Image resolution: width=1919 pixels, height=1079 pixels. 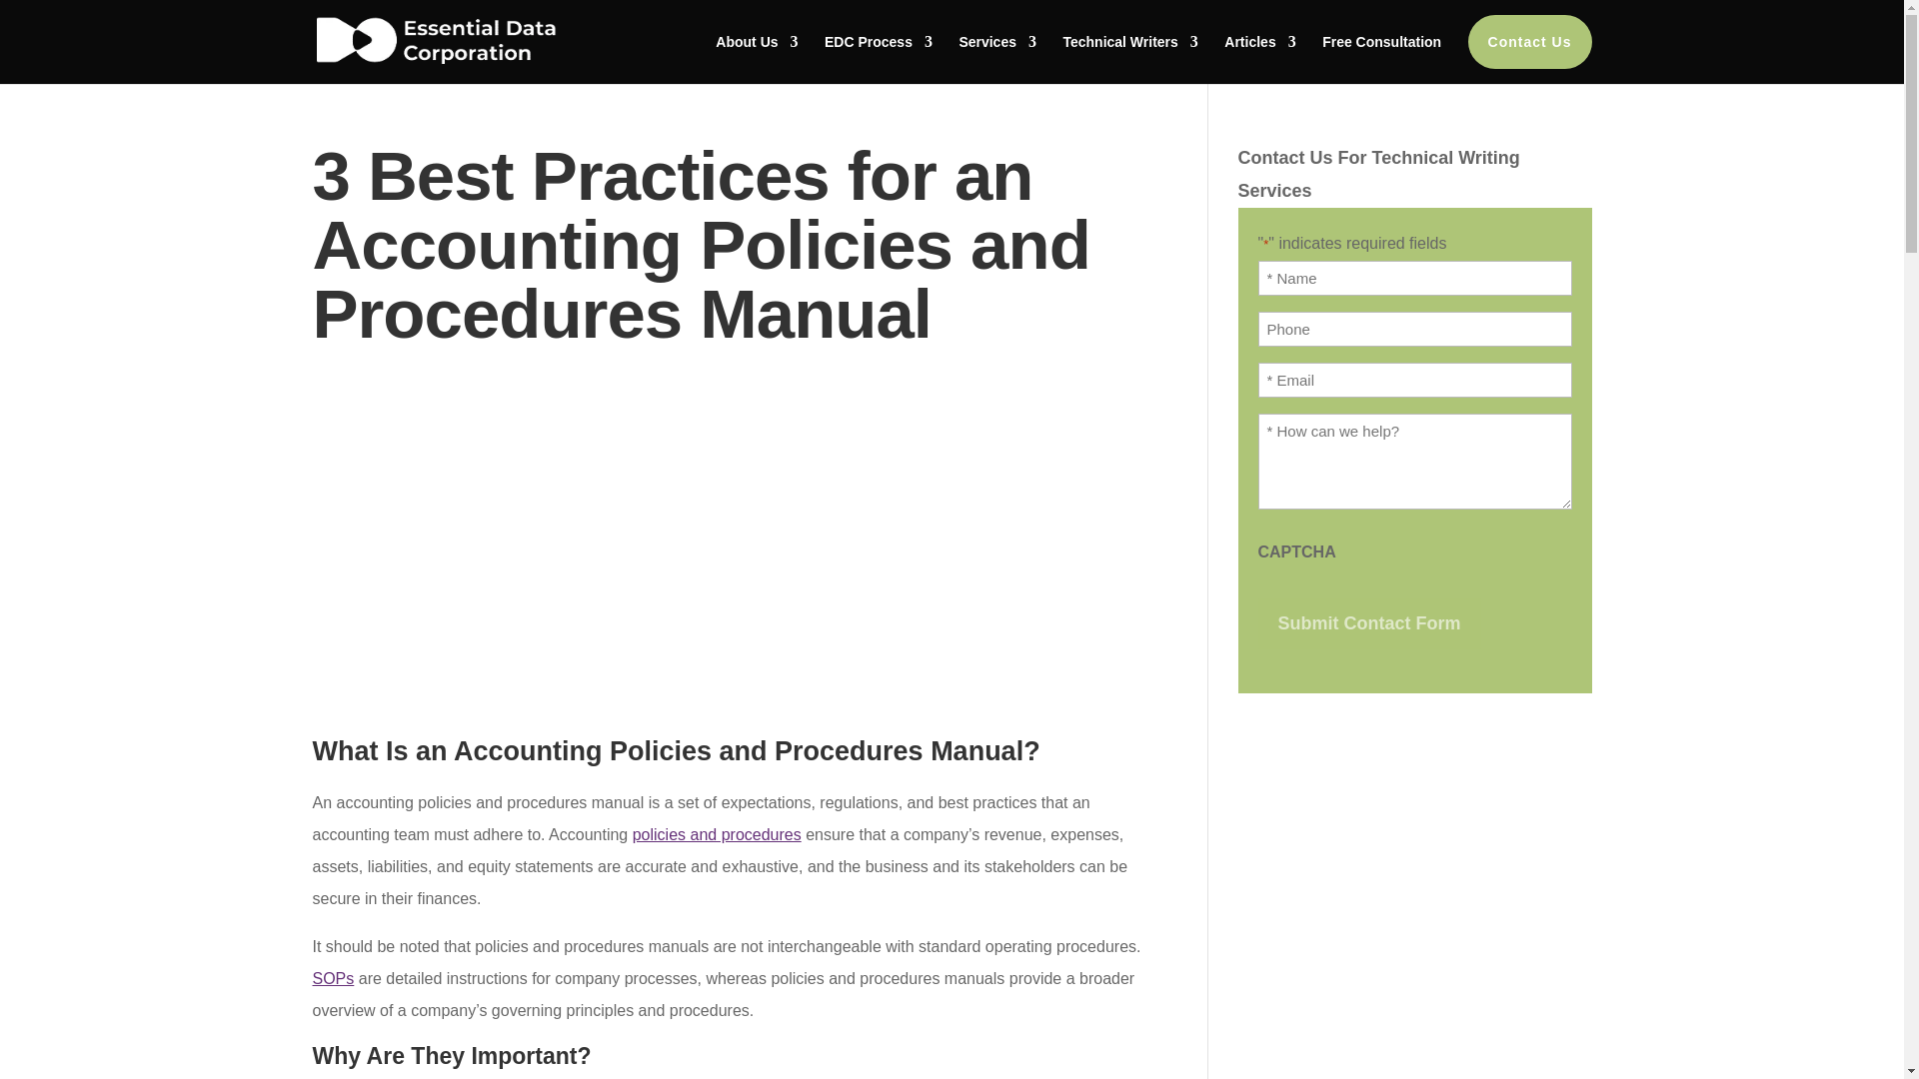 What do you see at coordinates (757, 41) in the screenshot?
I see `Technical Writing Company` at bounding box center [757, 41].